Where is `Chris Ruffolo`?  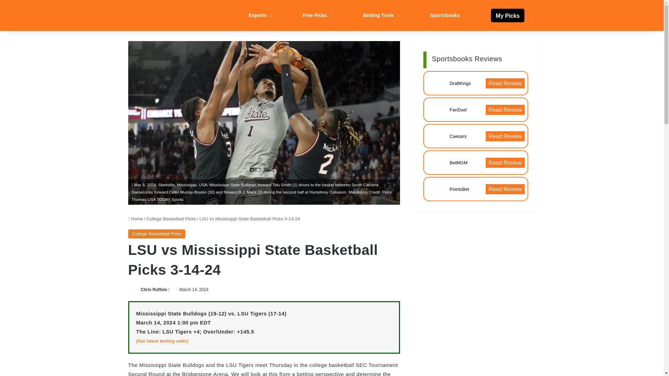 Chris Ruffolo is located at coordinates (154, 290).